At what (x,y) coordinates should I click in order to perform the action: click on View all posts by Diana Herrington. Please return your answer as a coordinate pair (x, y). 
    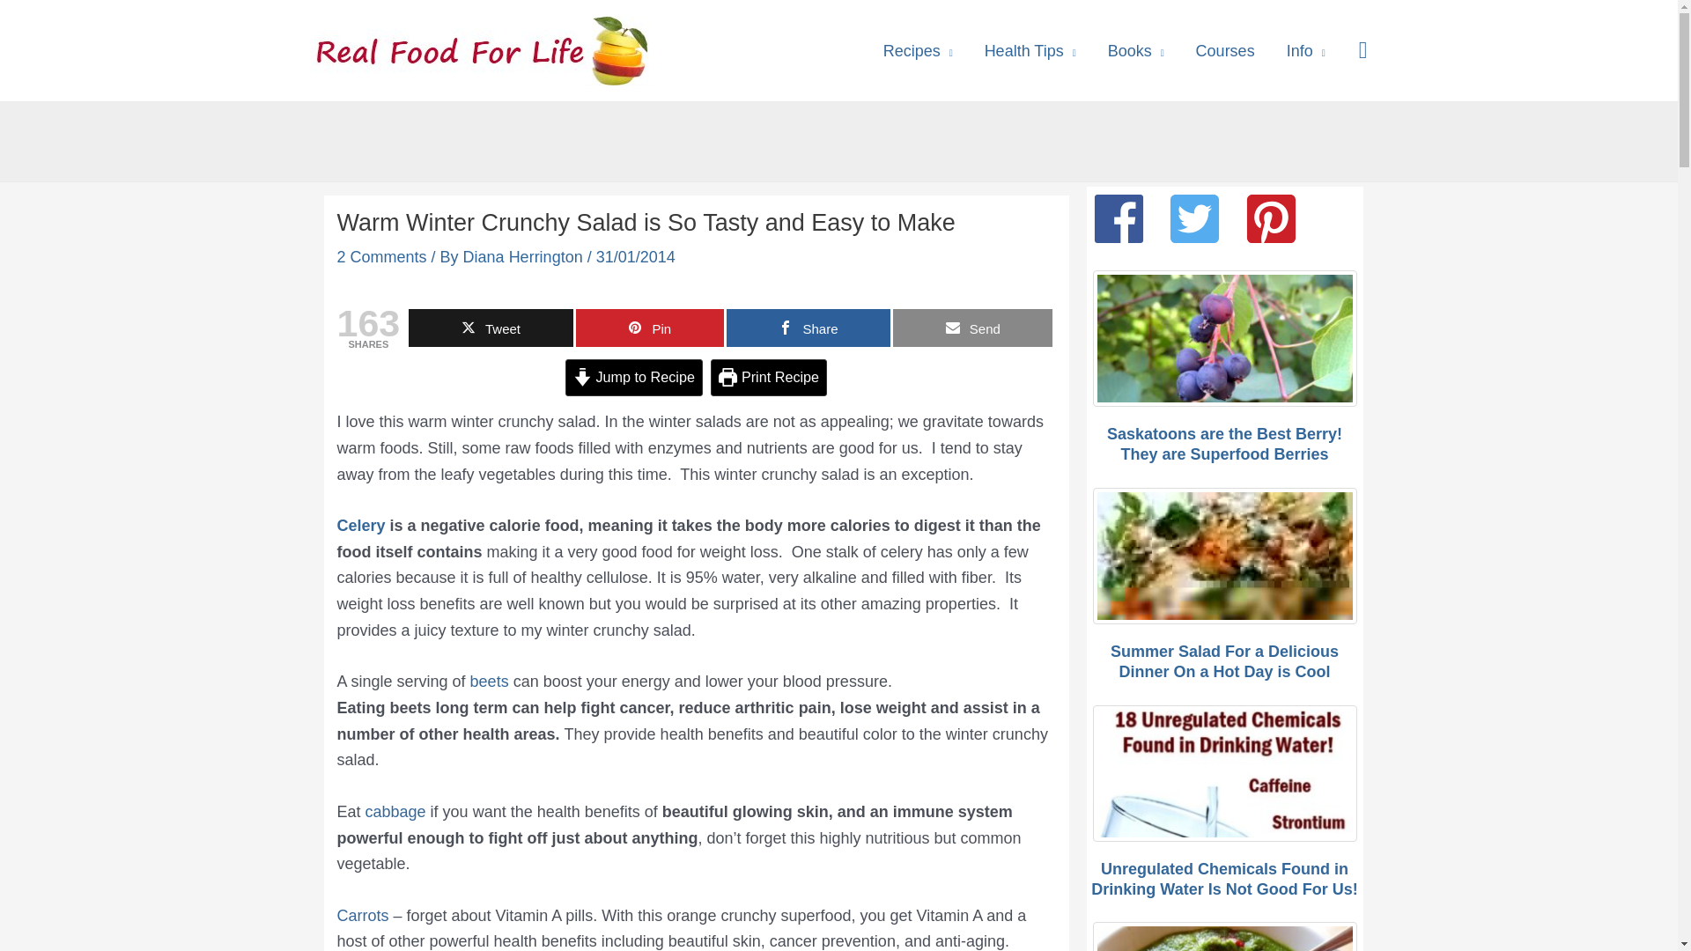
    Looking at the image, I should click on (525, 257).